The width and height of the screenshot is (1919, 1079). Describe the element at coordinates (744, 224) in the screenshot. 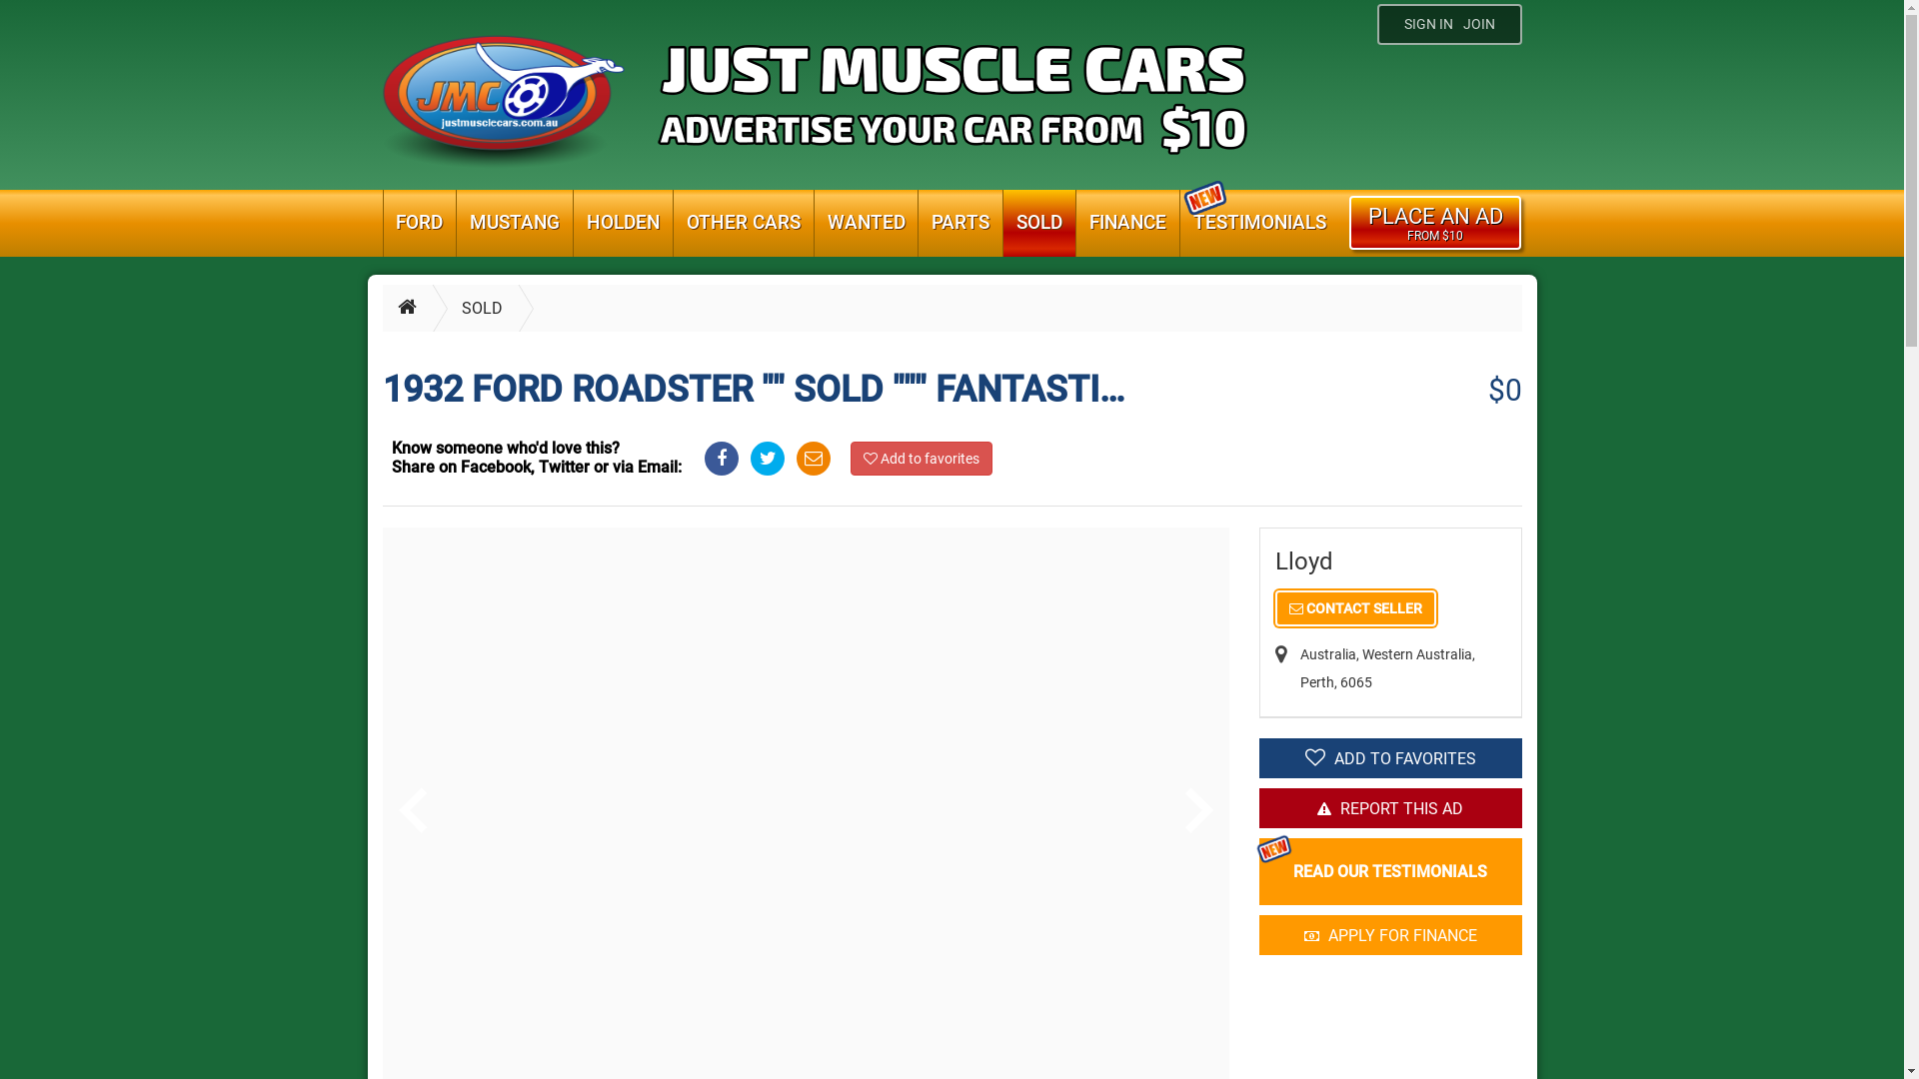

I see `OTHER CARS` at that location.